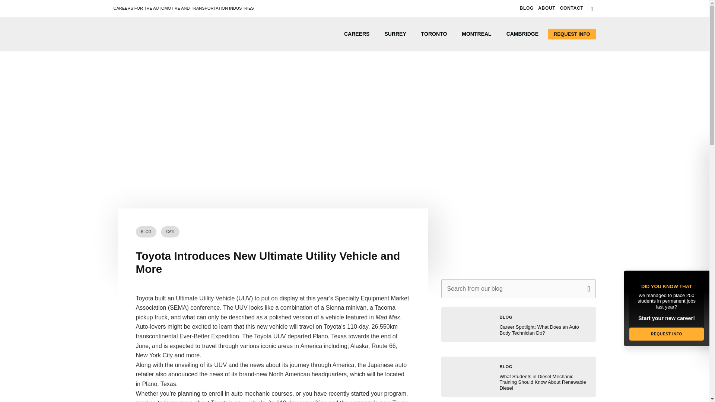 This screenshot has height=402, width=715. What do you see at coordinates (395, 34) in the screenshot?
I see `SURREY` at bounding box center [395, 34].